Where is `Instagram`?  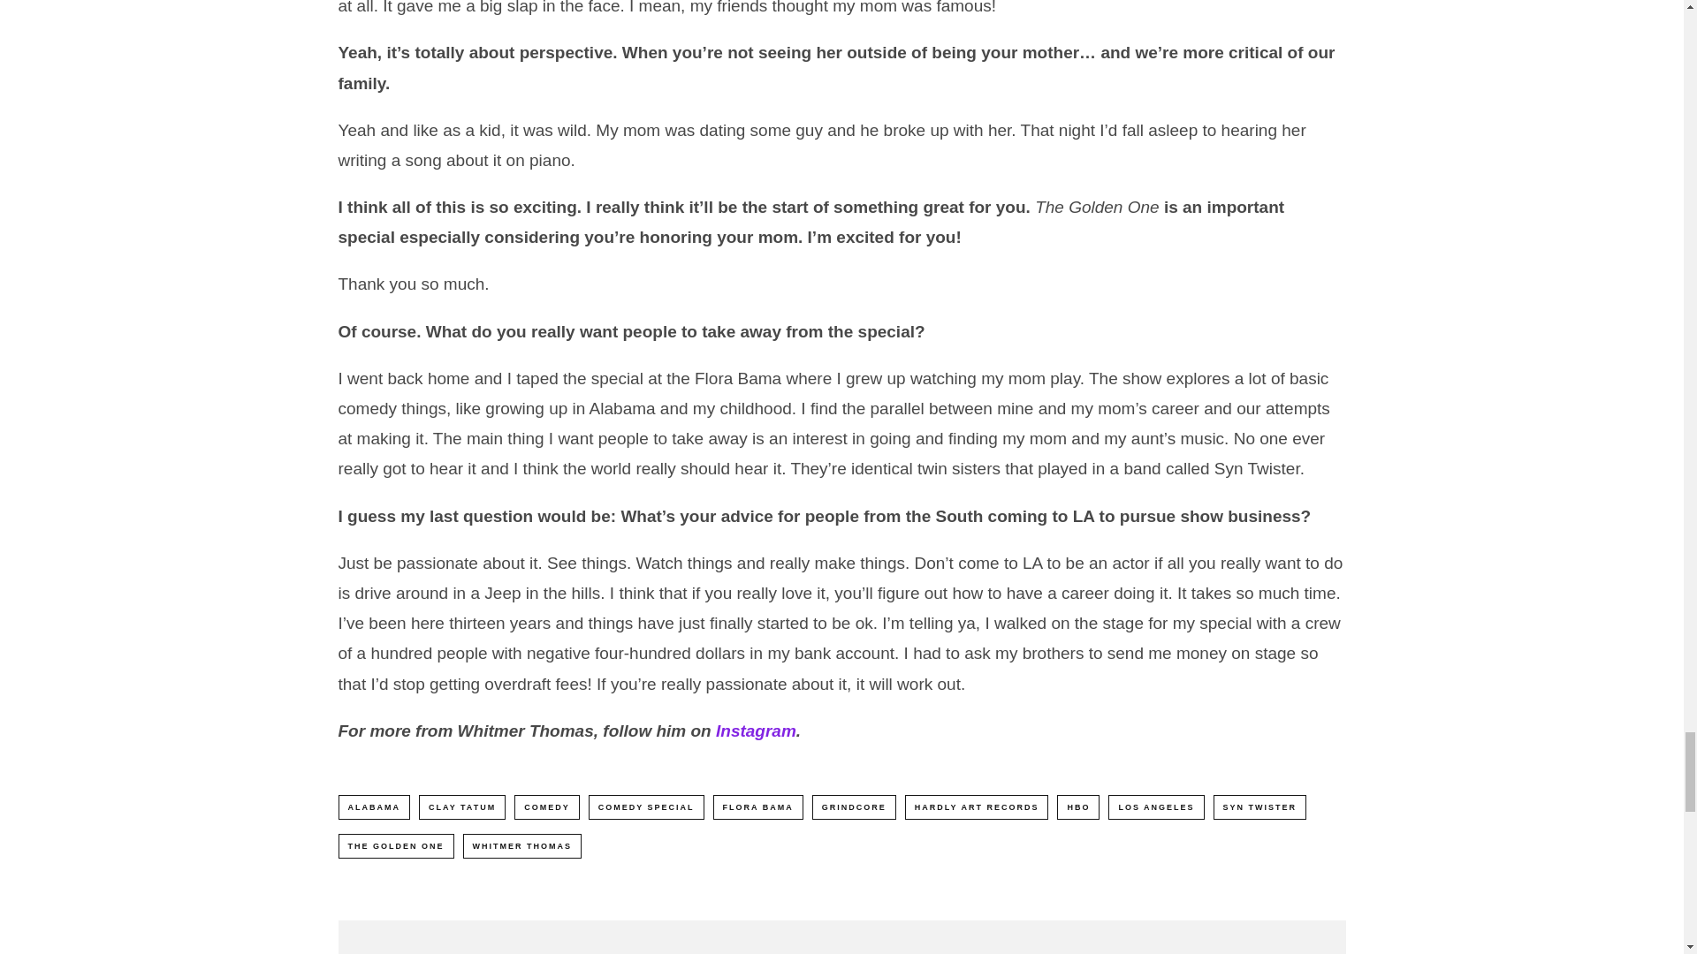 Instagram is located at coordinates (756, 731).